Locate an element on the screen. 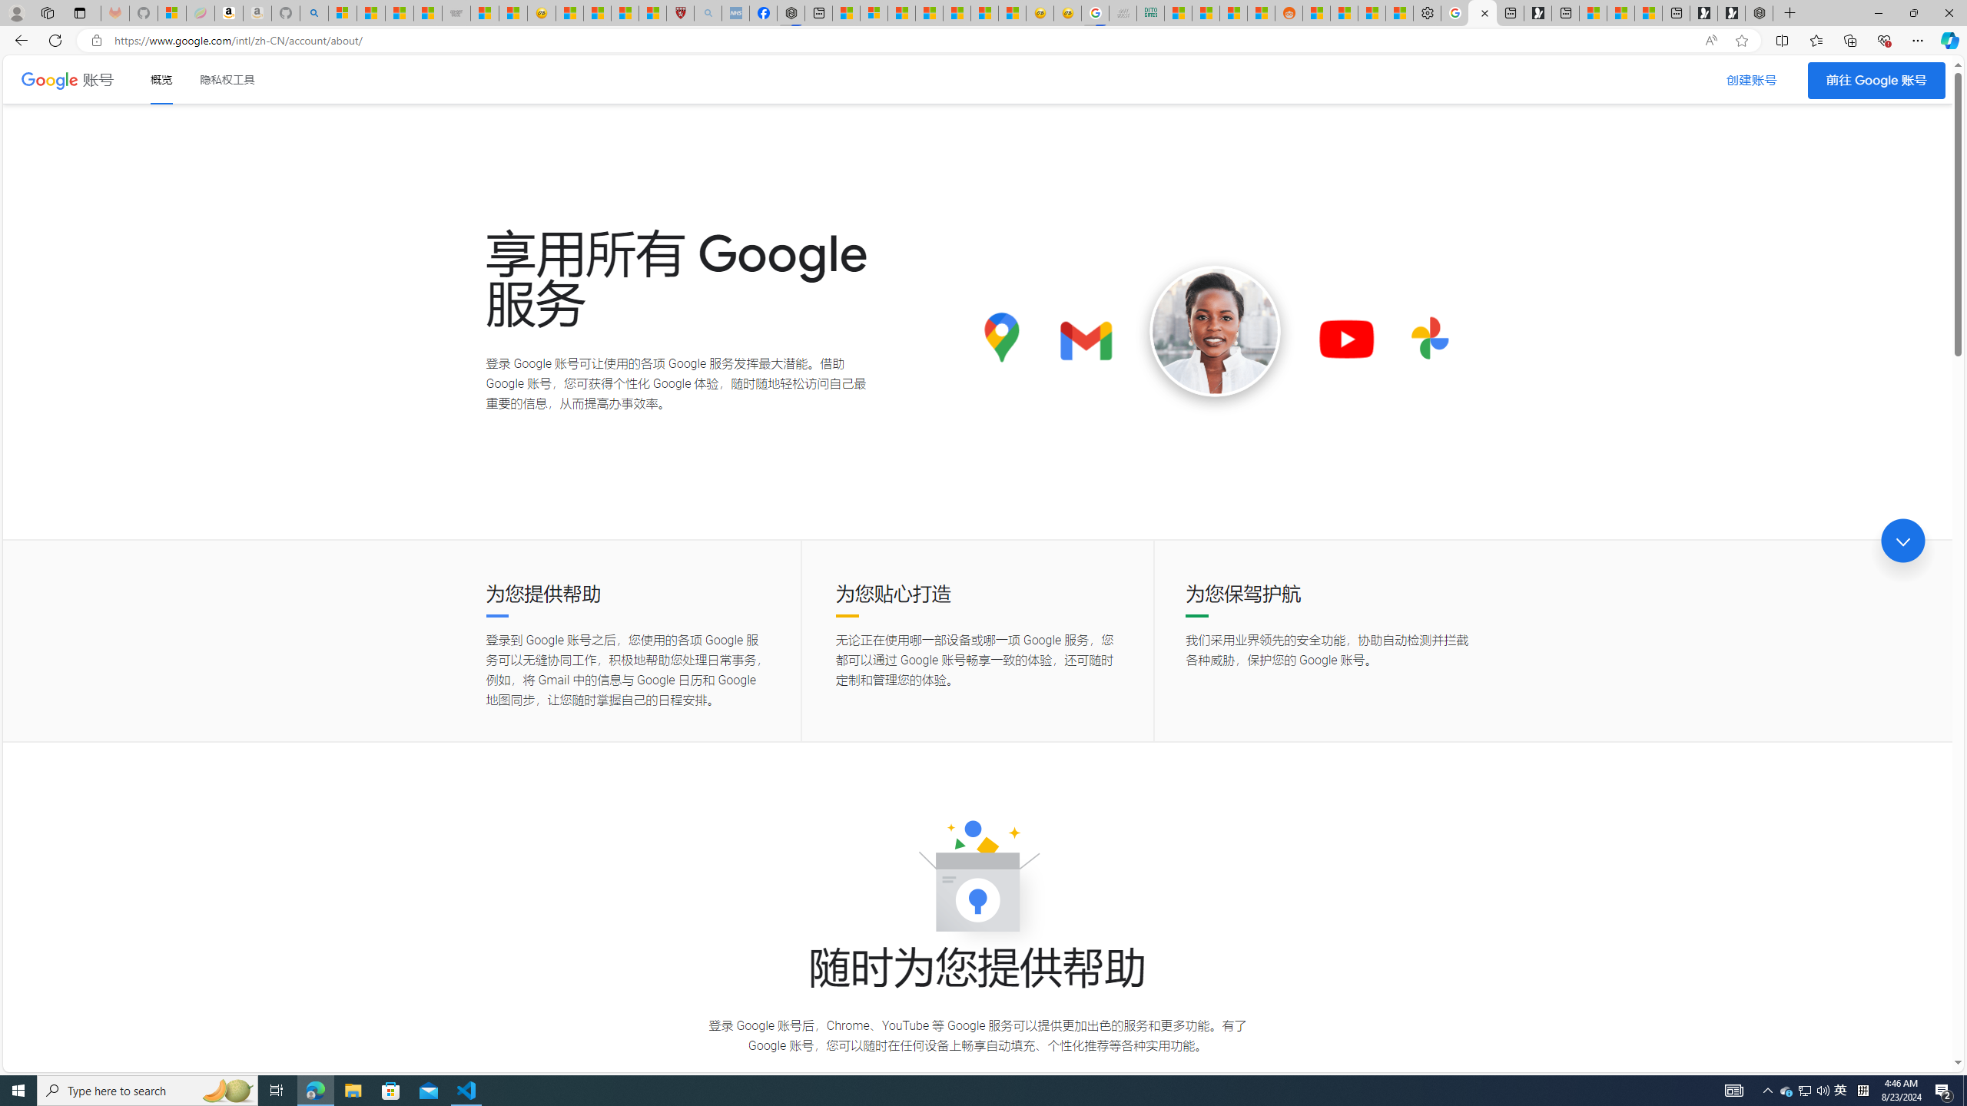 Image resolution: width=1967 pixels, height=1106 pixels. R******* | Trusted Community Engagement and Contributions is located at coordinates (1317, 13).